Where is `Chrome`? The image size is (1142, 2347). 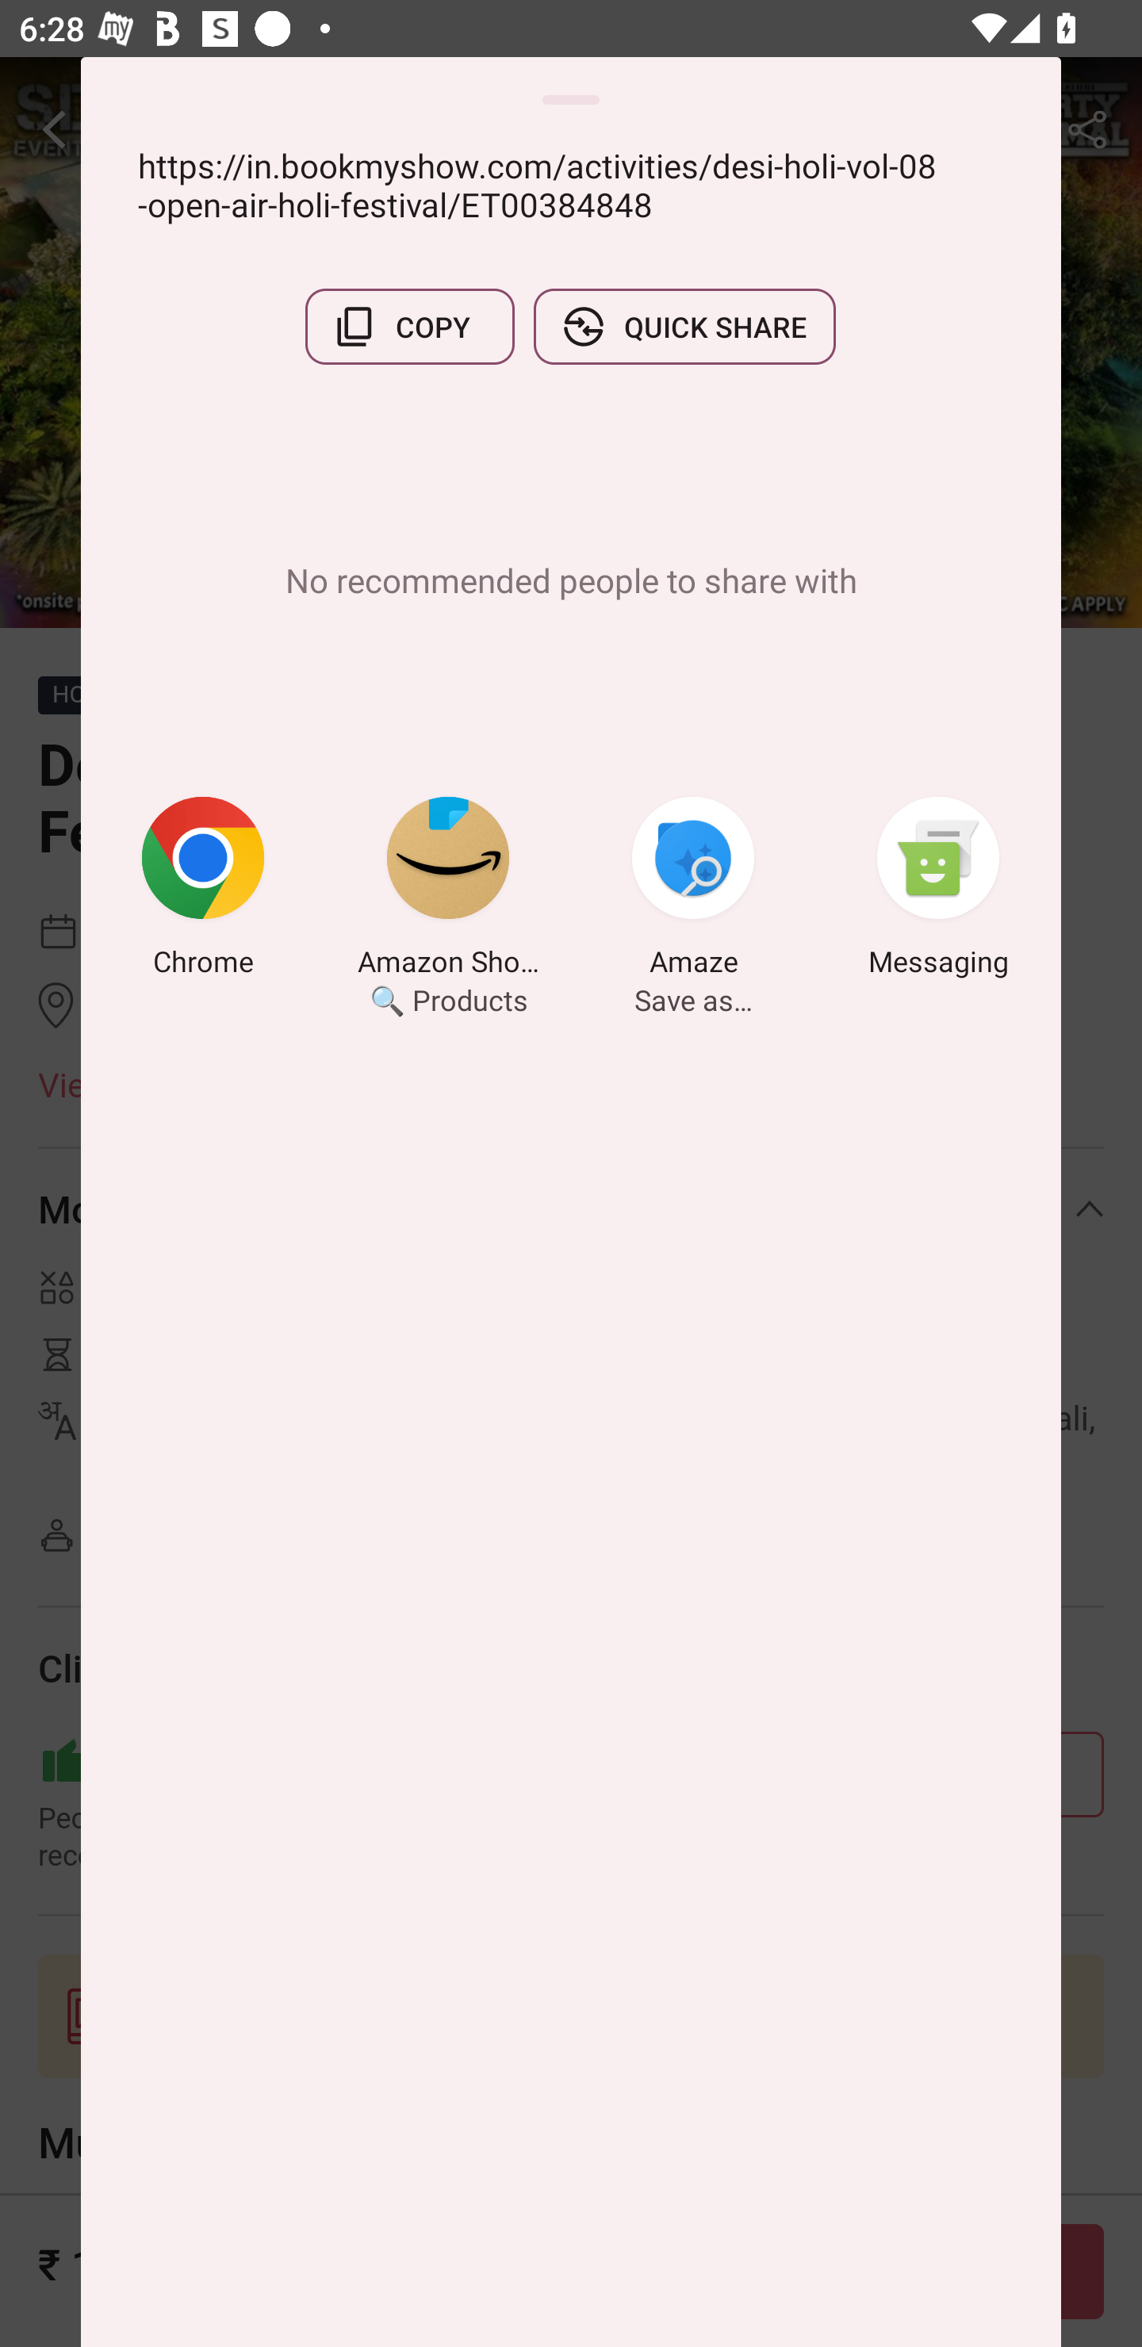 Chrome is located at coordinates (203, 890).